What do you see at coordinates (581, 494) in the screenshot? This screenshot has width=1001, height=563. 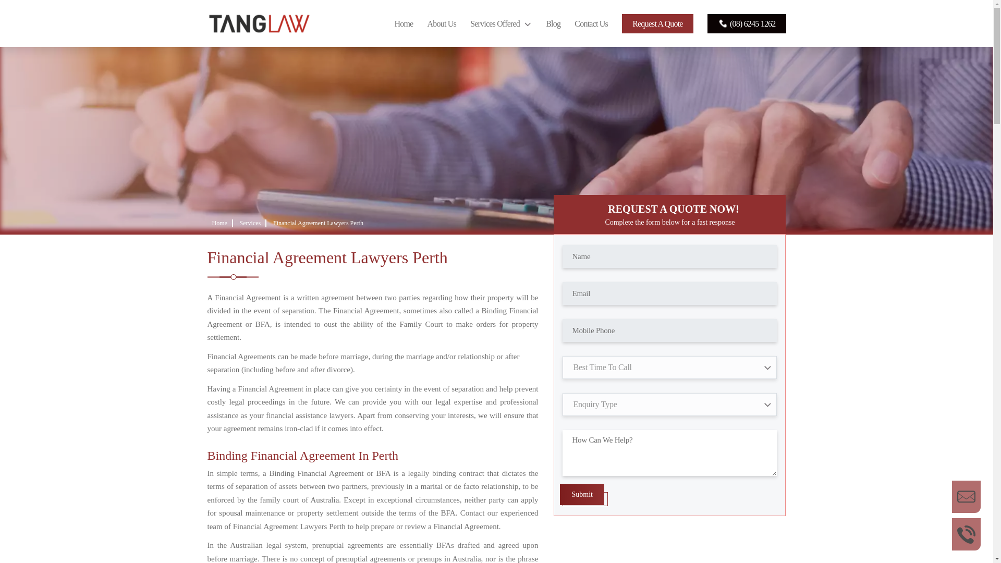 I see `Submit` at bounding box center [581, 494].